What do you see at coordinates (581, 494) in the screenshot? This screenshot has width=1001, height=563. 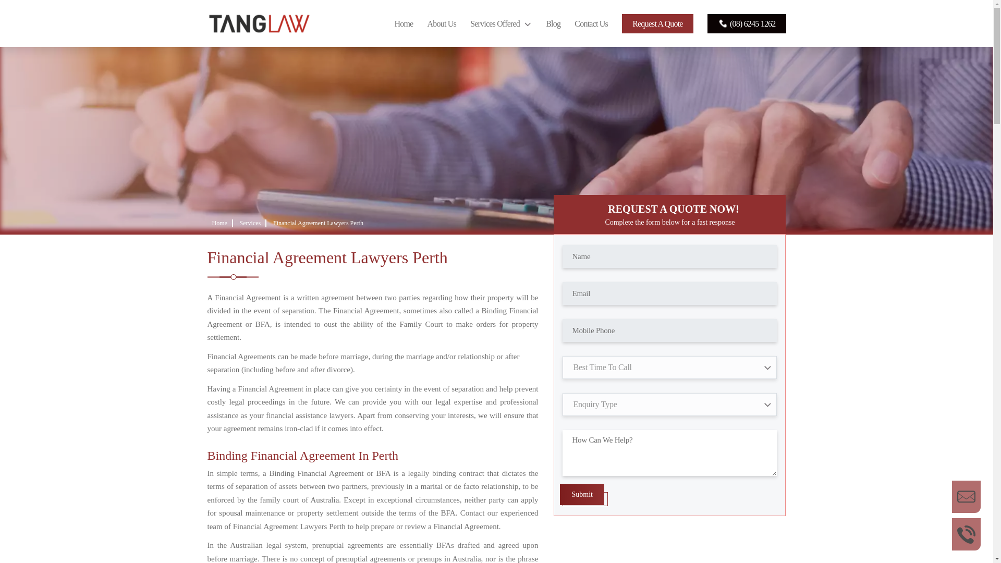 I see `Submit` at bounding box center [581, 494].